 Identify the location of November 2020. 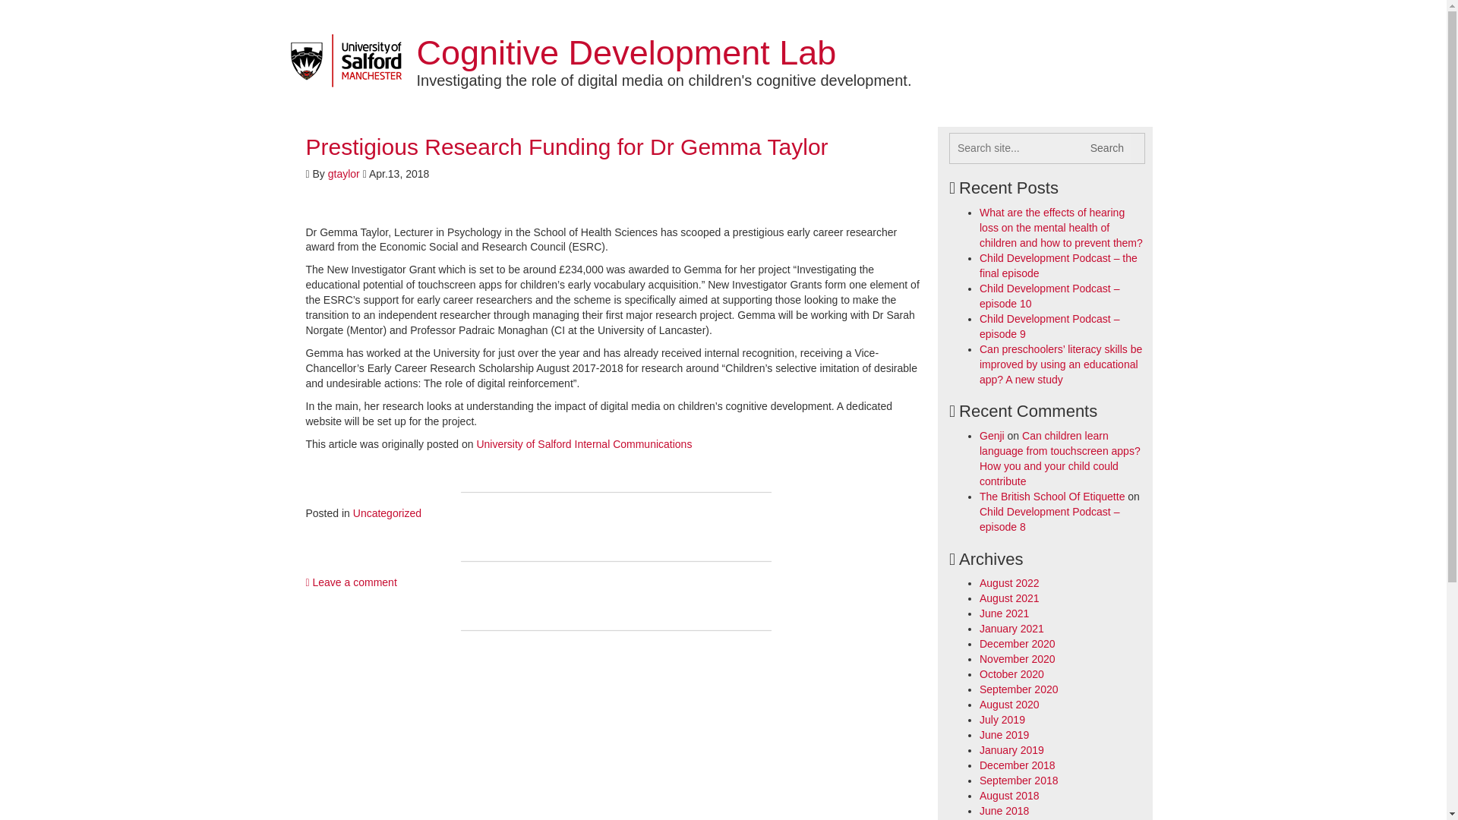
(1018, 658).